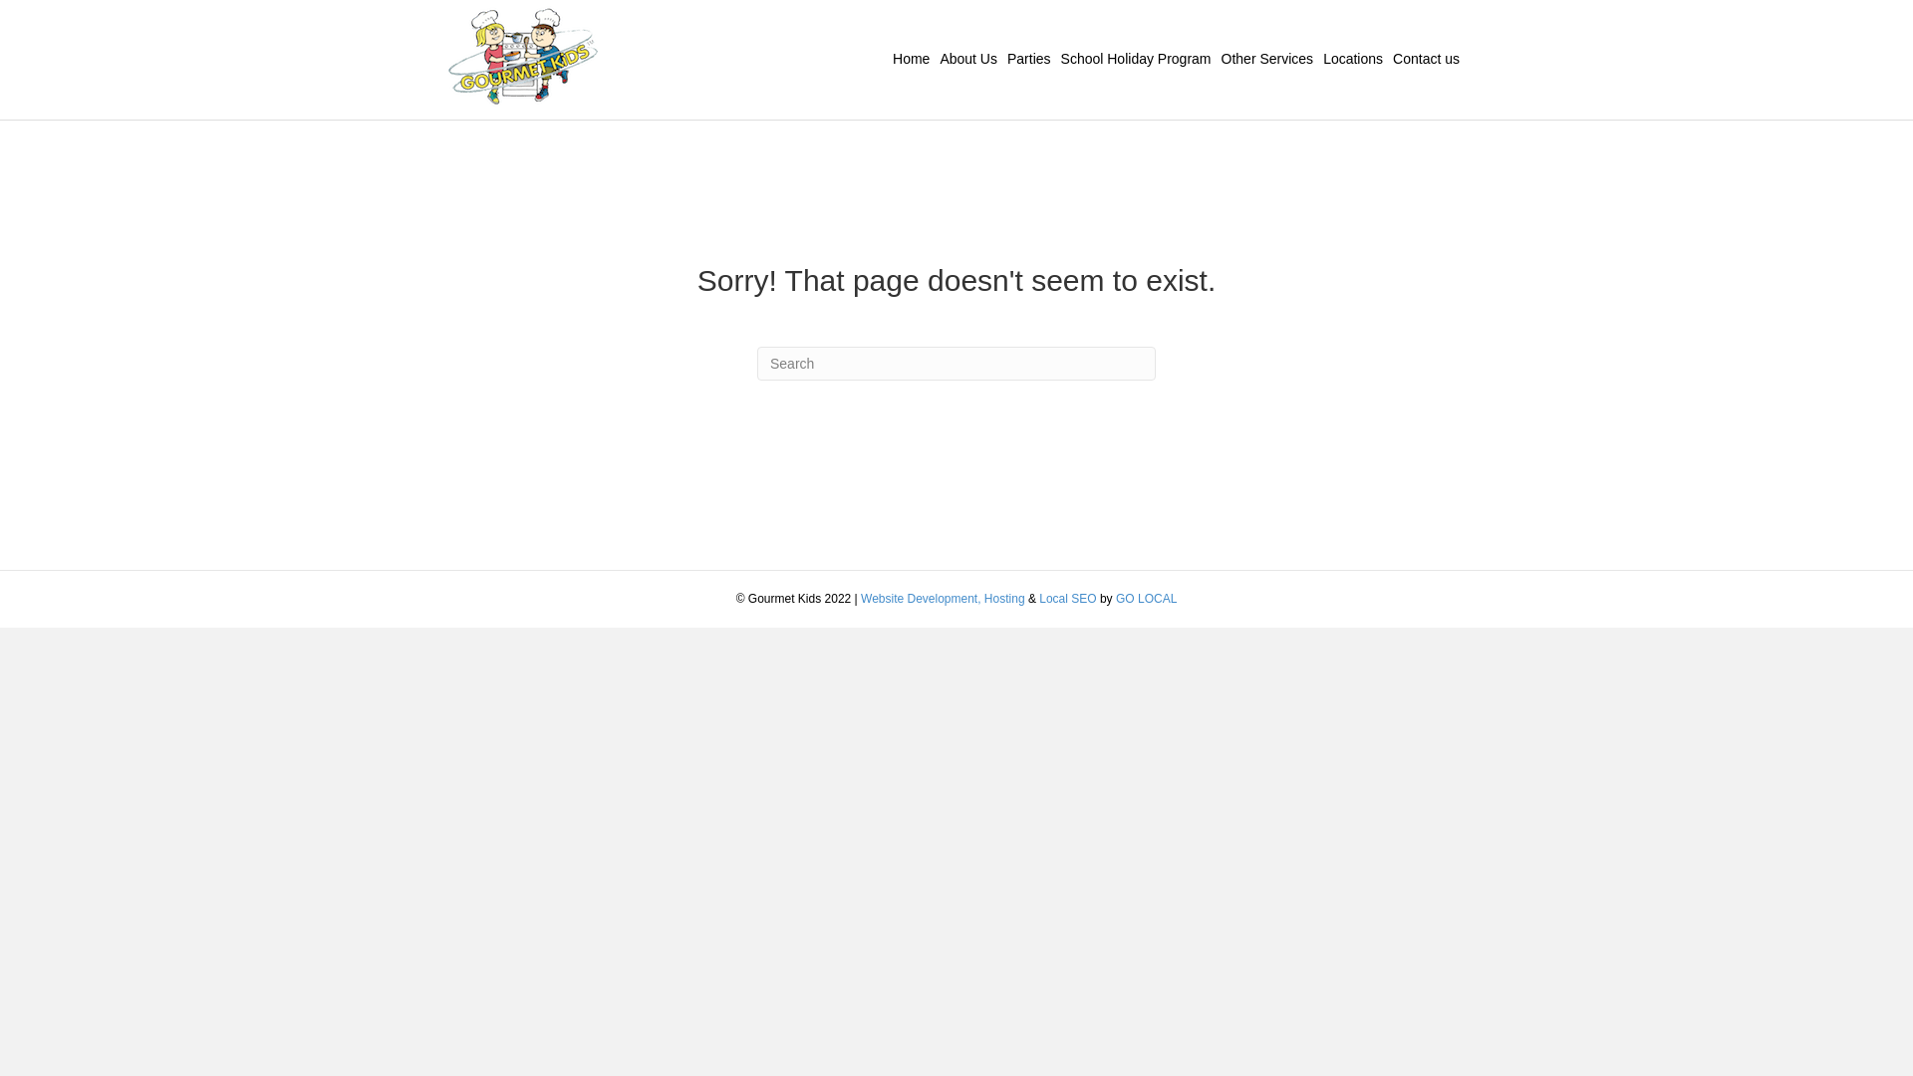  Describe the element at coordinates (1427, 60) in the screenshot. I see `Contact us` at that location.